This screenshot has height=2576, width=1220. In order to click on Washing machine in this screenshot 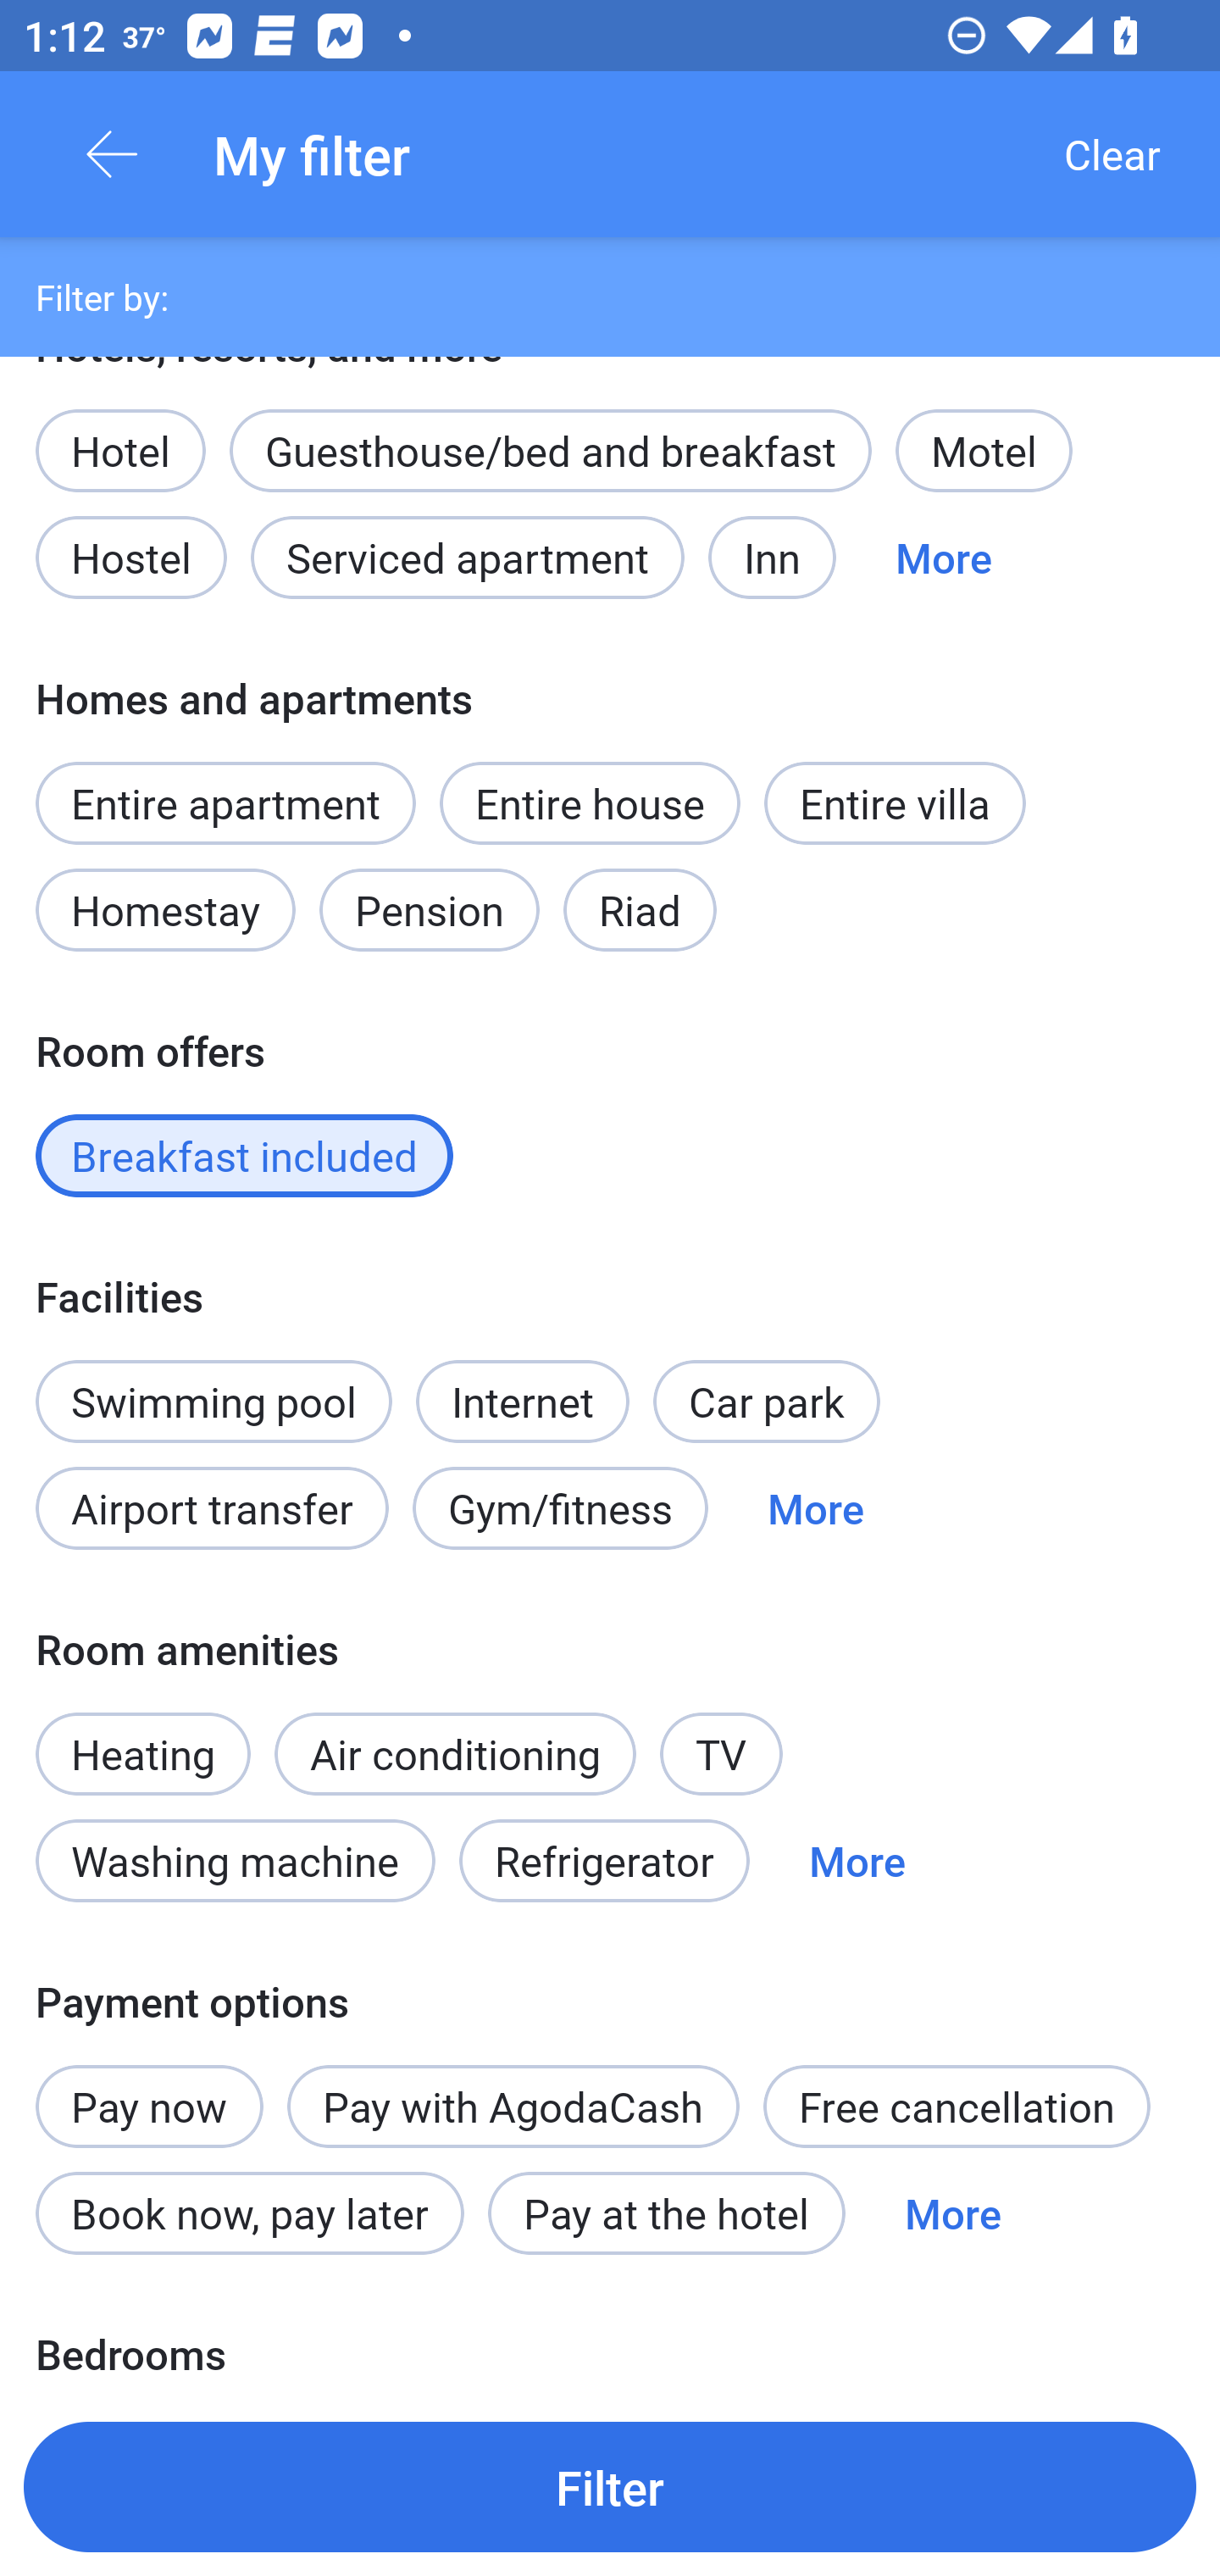, I will do `click(236, 1861)`.